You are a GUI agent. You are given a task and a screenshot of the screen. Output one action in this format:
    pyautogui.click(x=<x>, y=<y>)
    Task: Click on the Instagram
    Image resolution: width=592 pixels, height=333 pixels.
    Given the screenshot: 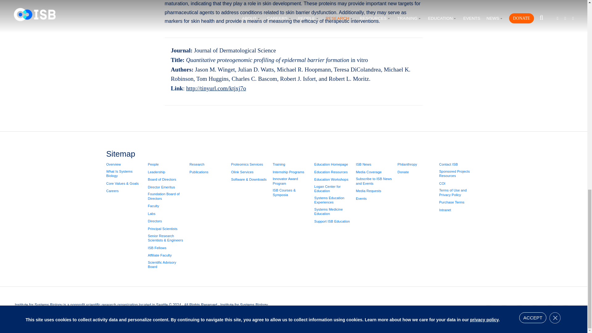 What is the action you would take?
    pyautogui.click(x=534, y=311)
    